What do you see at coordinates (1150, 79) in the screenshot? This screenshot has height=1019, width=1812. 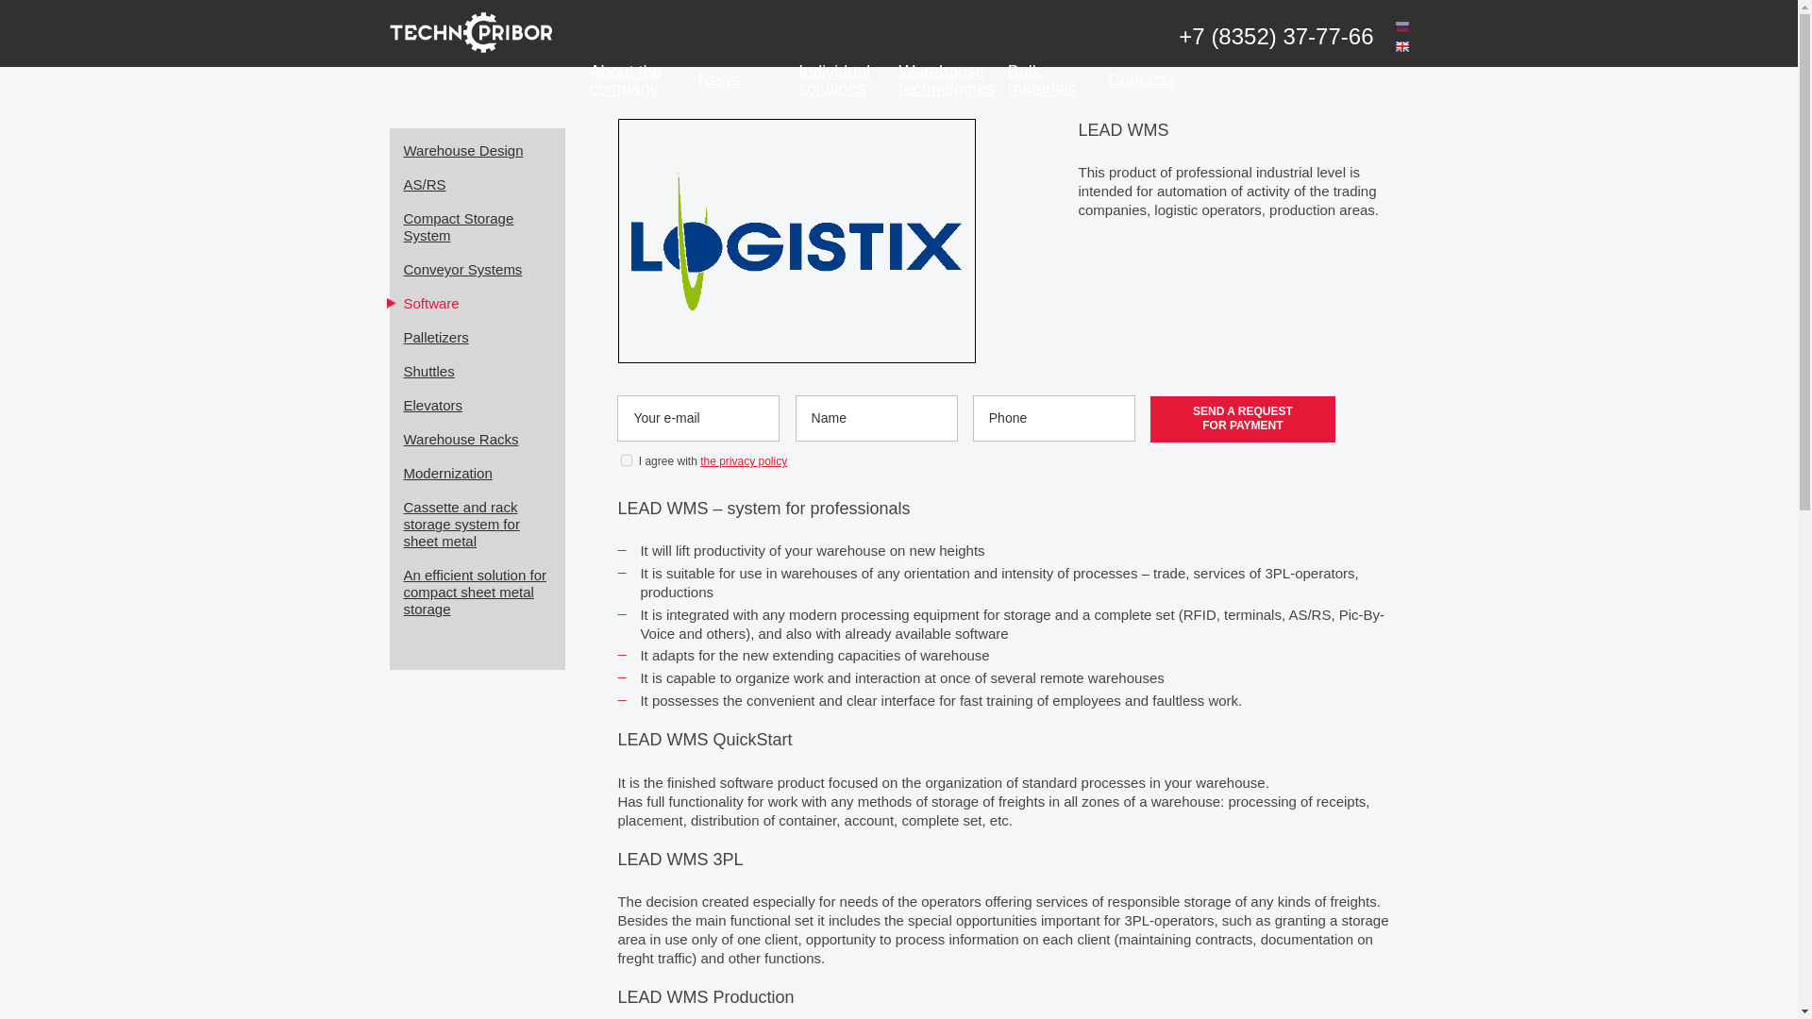 I see `Contacts` at bounding box center [1150, 79].